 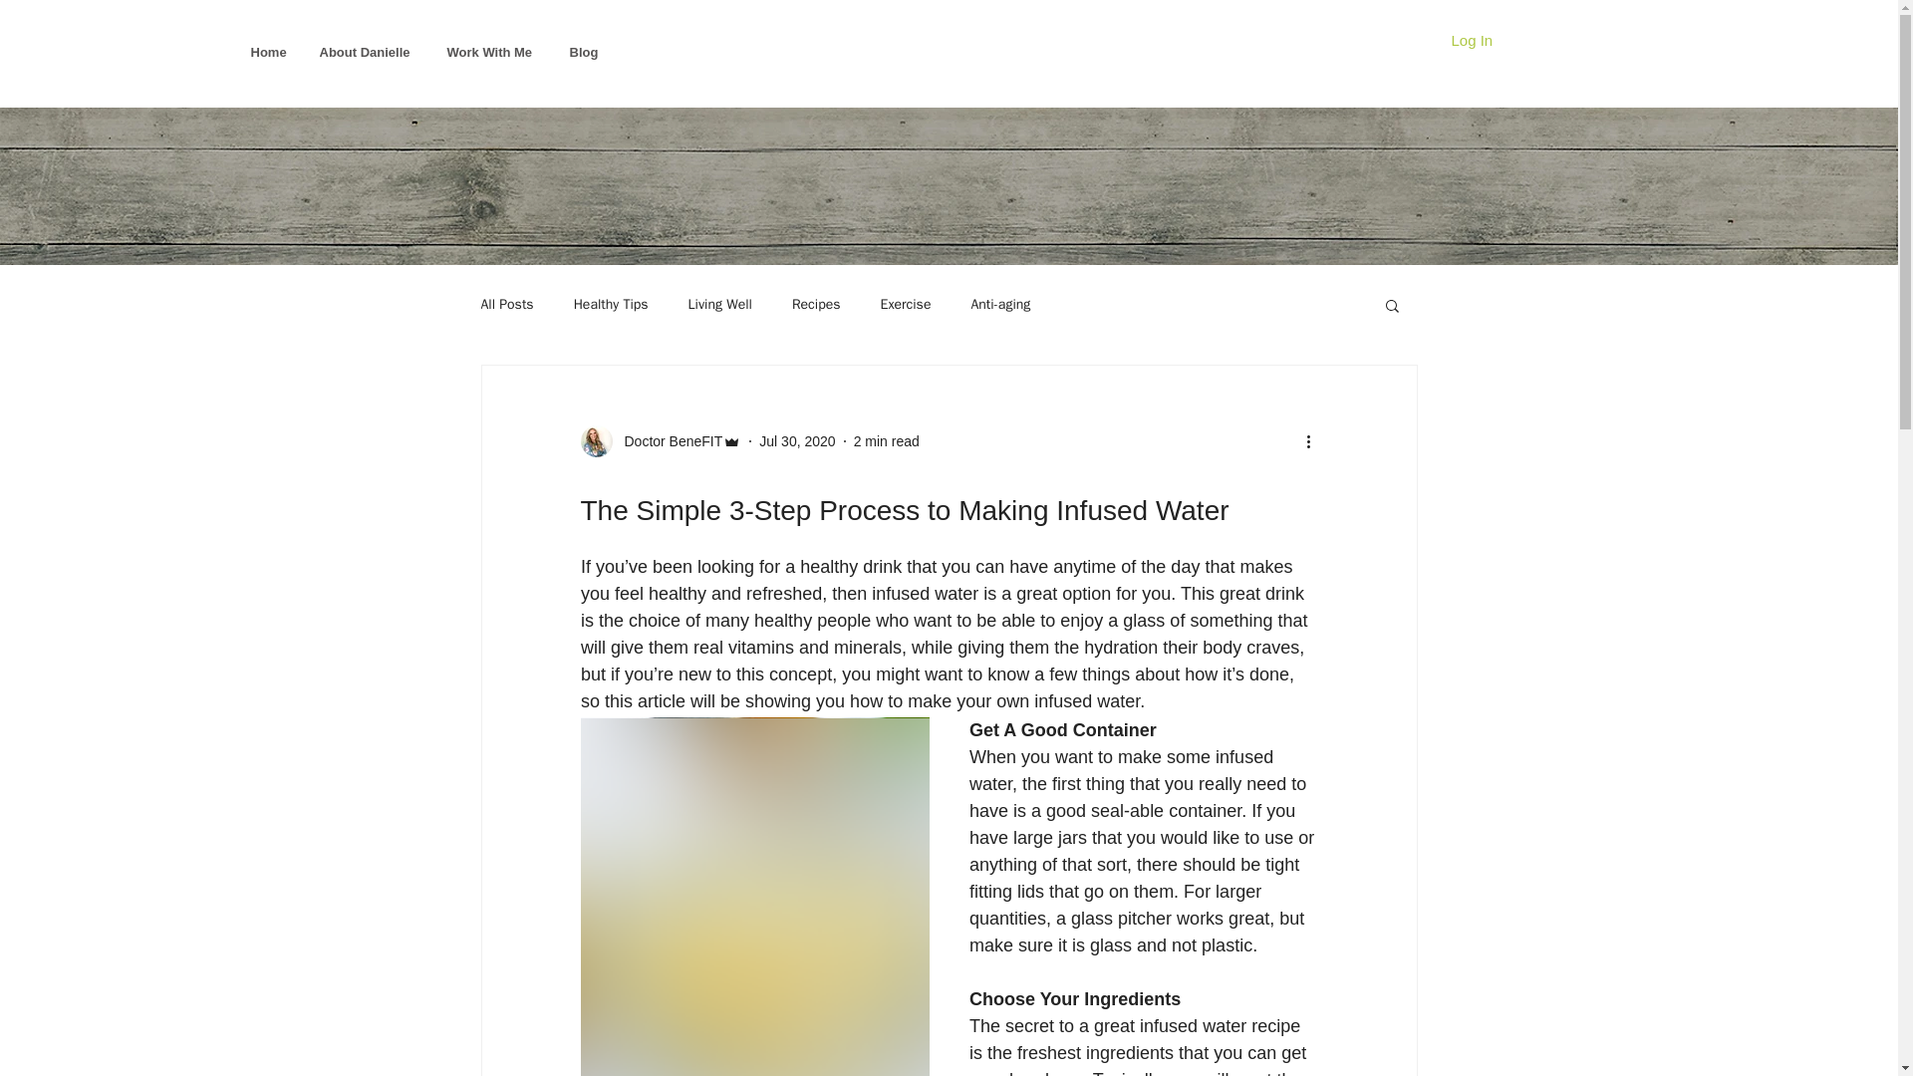 What do you see at coordinates (583, 52) in the screenshot?
I see `Blog` at bounding box center [583, 52].